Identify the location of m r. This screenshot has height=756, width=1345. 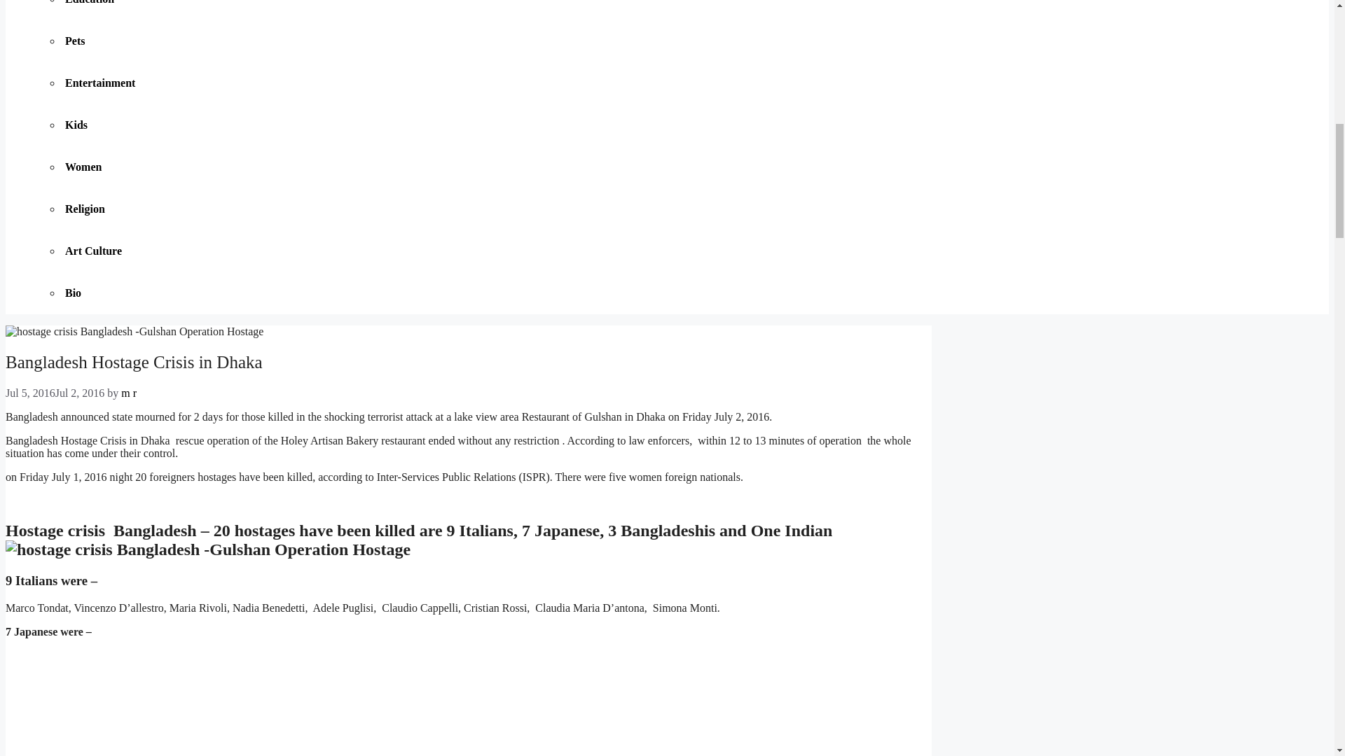
(129, 393).